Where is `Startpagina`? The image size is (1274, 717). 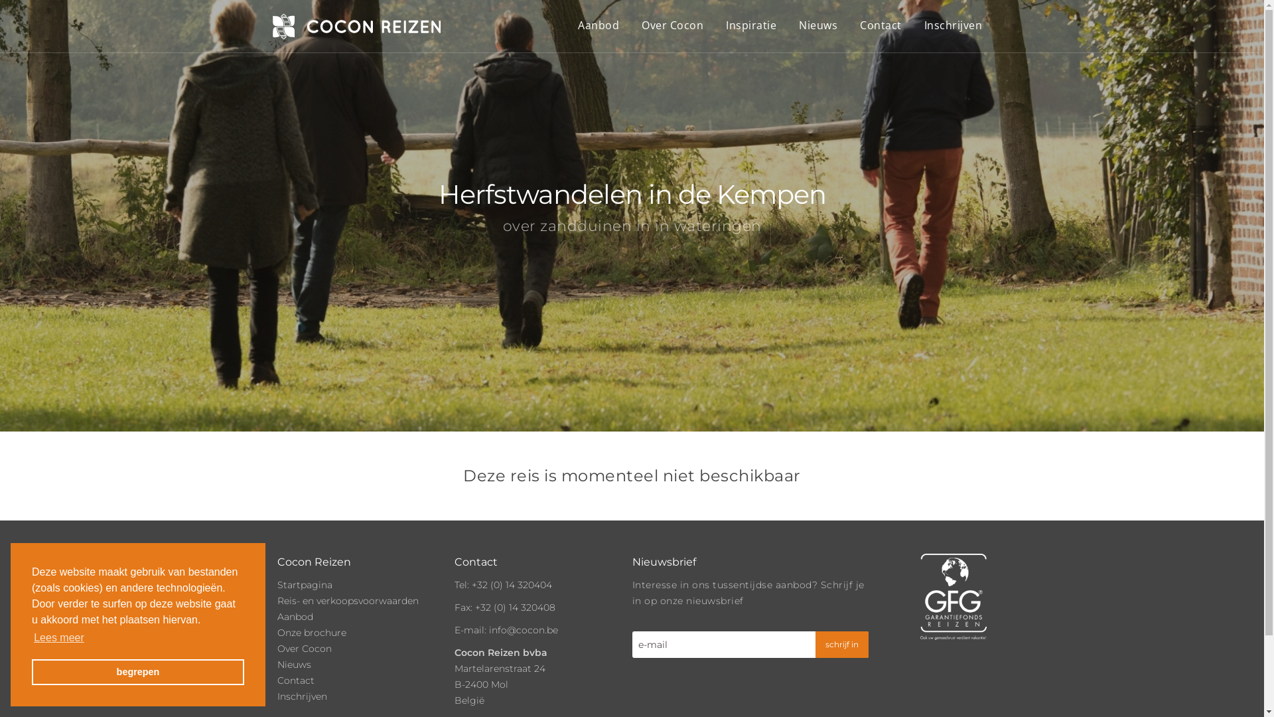 Startpagina is located at coordinates (305, 585).